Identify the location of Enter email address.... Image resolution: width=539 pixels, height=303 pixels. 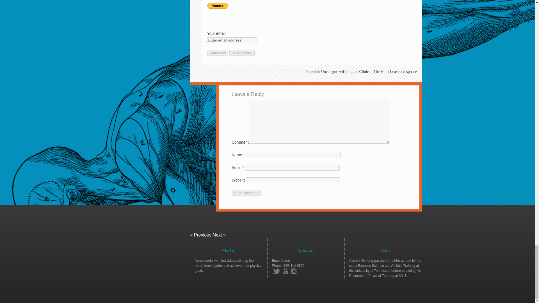
(232, 40).